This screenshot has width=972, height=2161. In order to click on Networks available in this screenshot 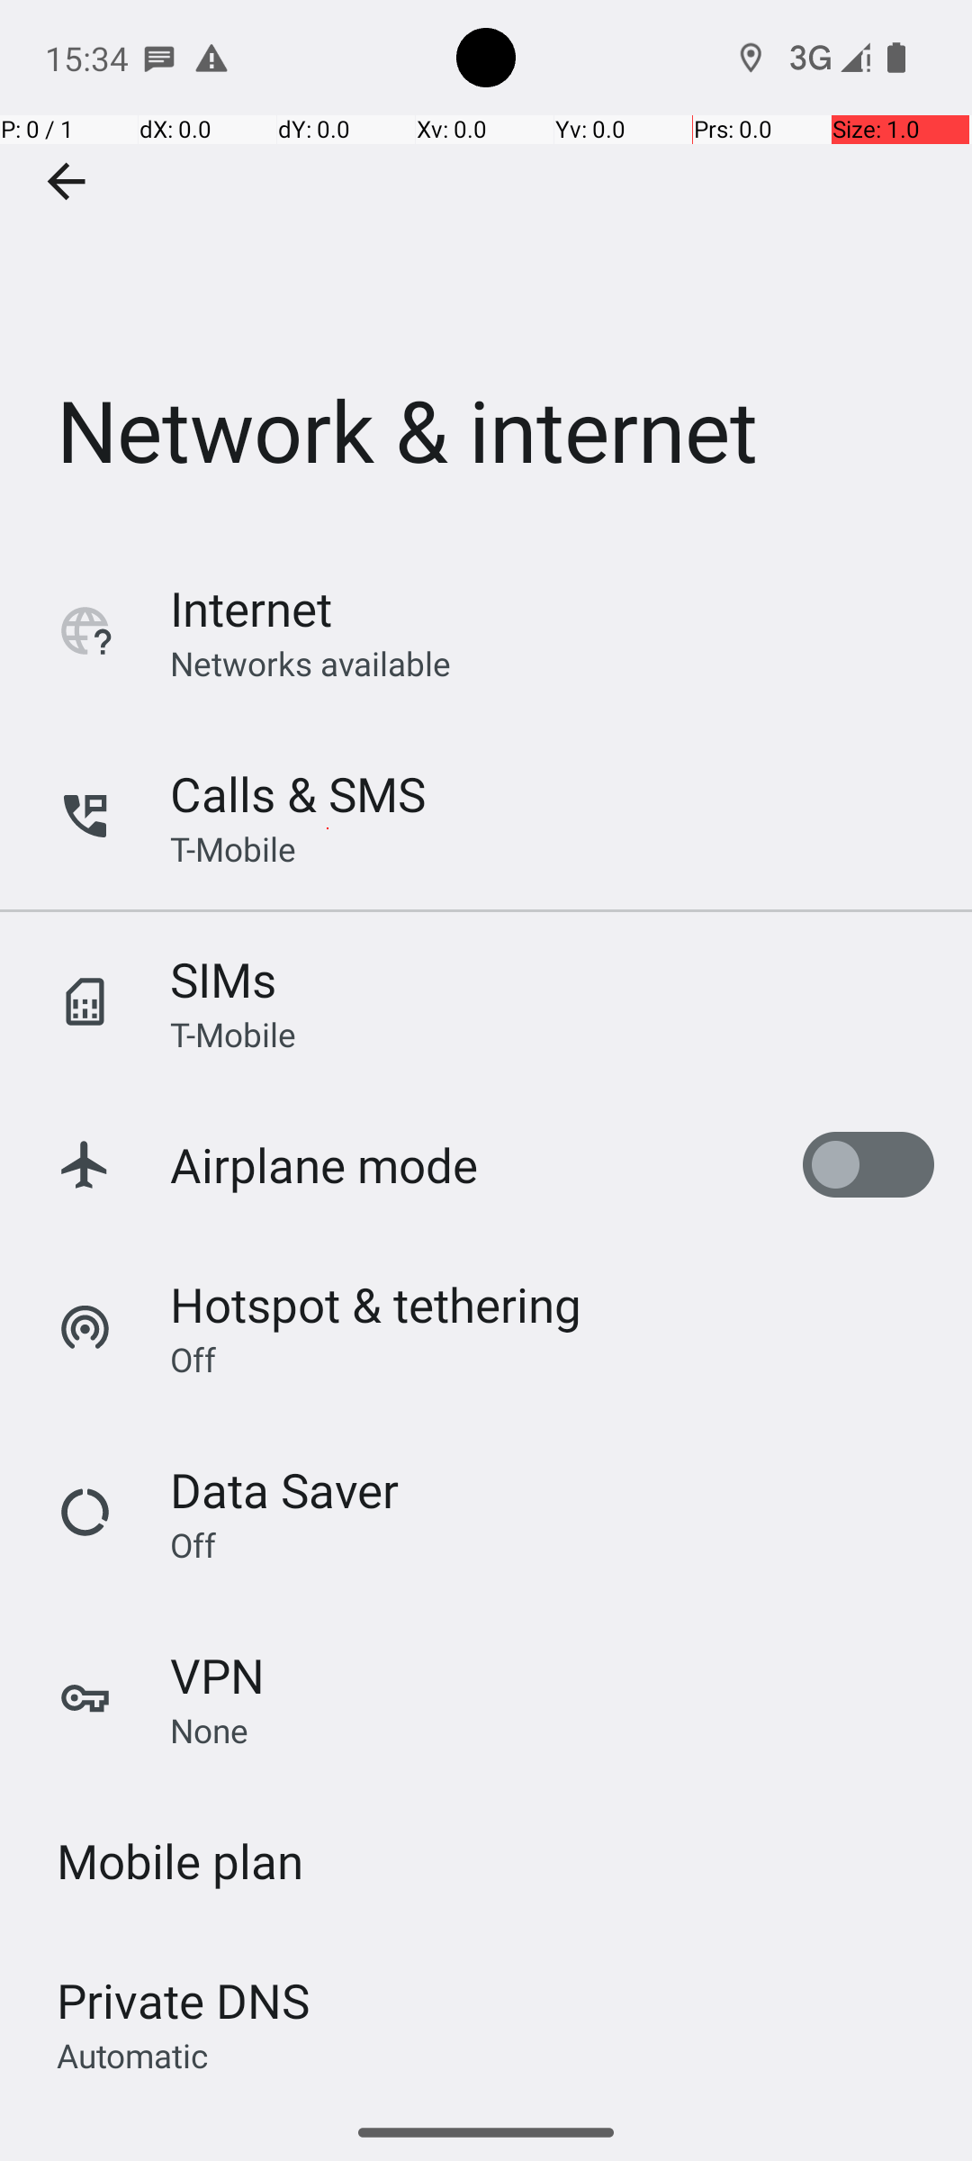, I will do `click(311, 663)`.